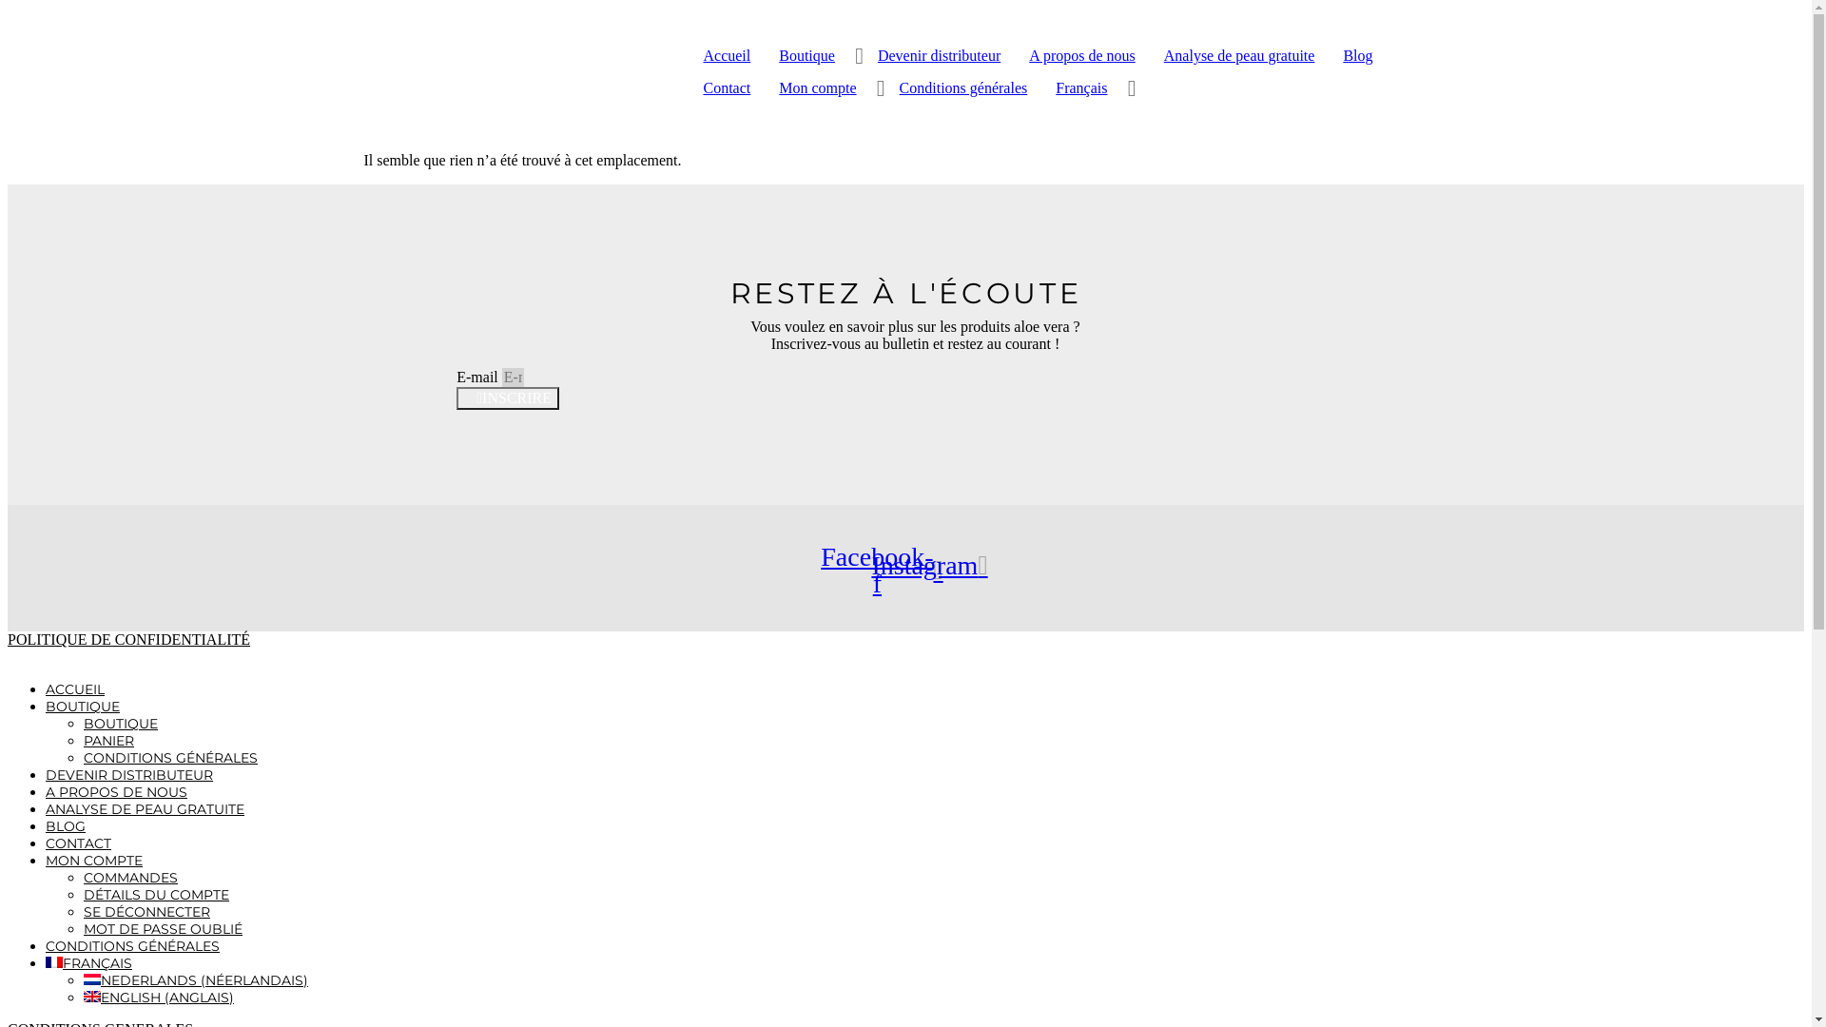 The width and height of the screenshot is (1826, 1027). Describe the element at coordinates (883, 571) in the screenshot. I see `Facebook-f` at that location.